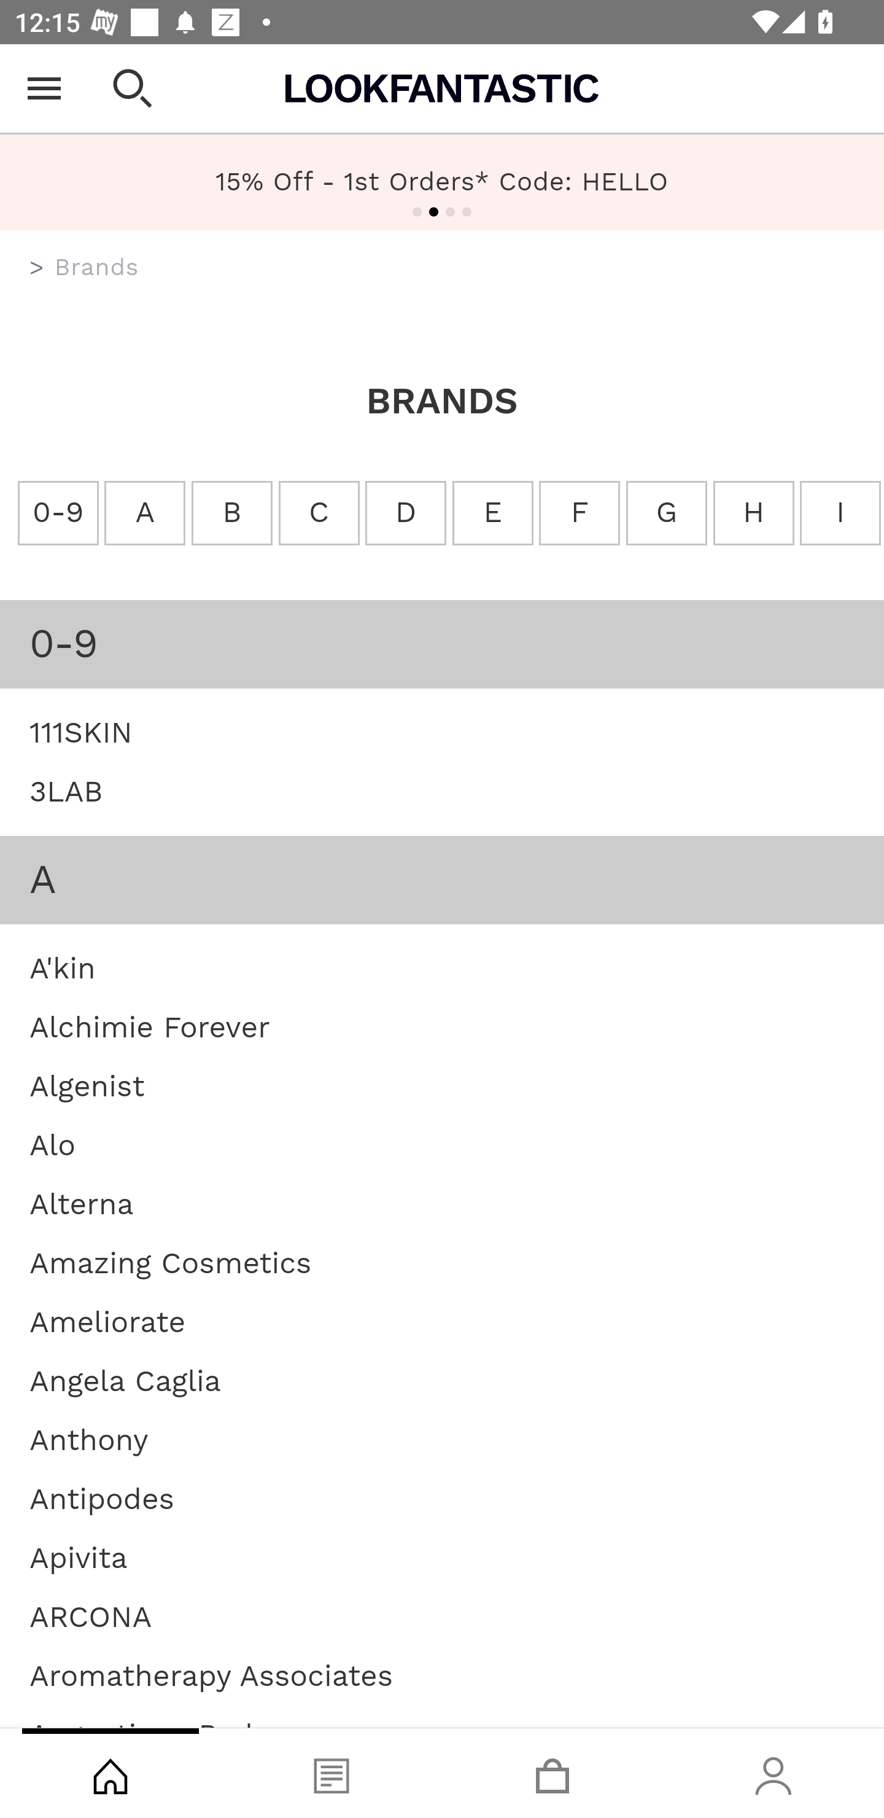 The height and width of the screenshot is (1818, 884). Describe the element at coordinates (44, 88) in the screenshot. I see `Open Menu` at that location.